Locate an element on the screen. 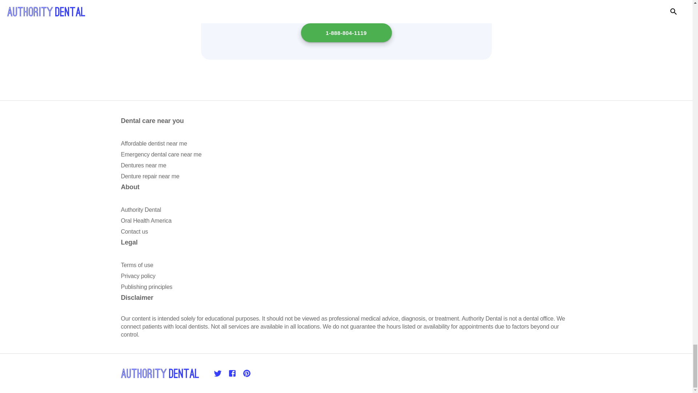 The height and width of the screenshot is (393, 698). Authority Dental is located at coordinates (141, 210).